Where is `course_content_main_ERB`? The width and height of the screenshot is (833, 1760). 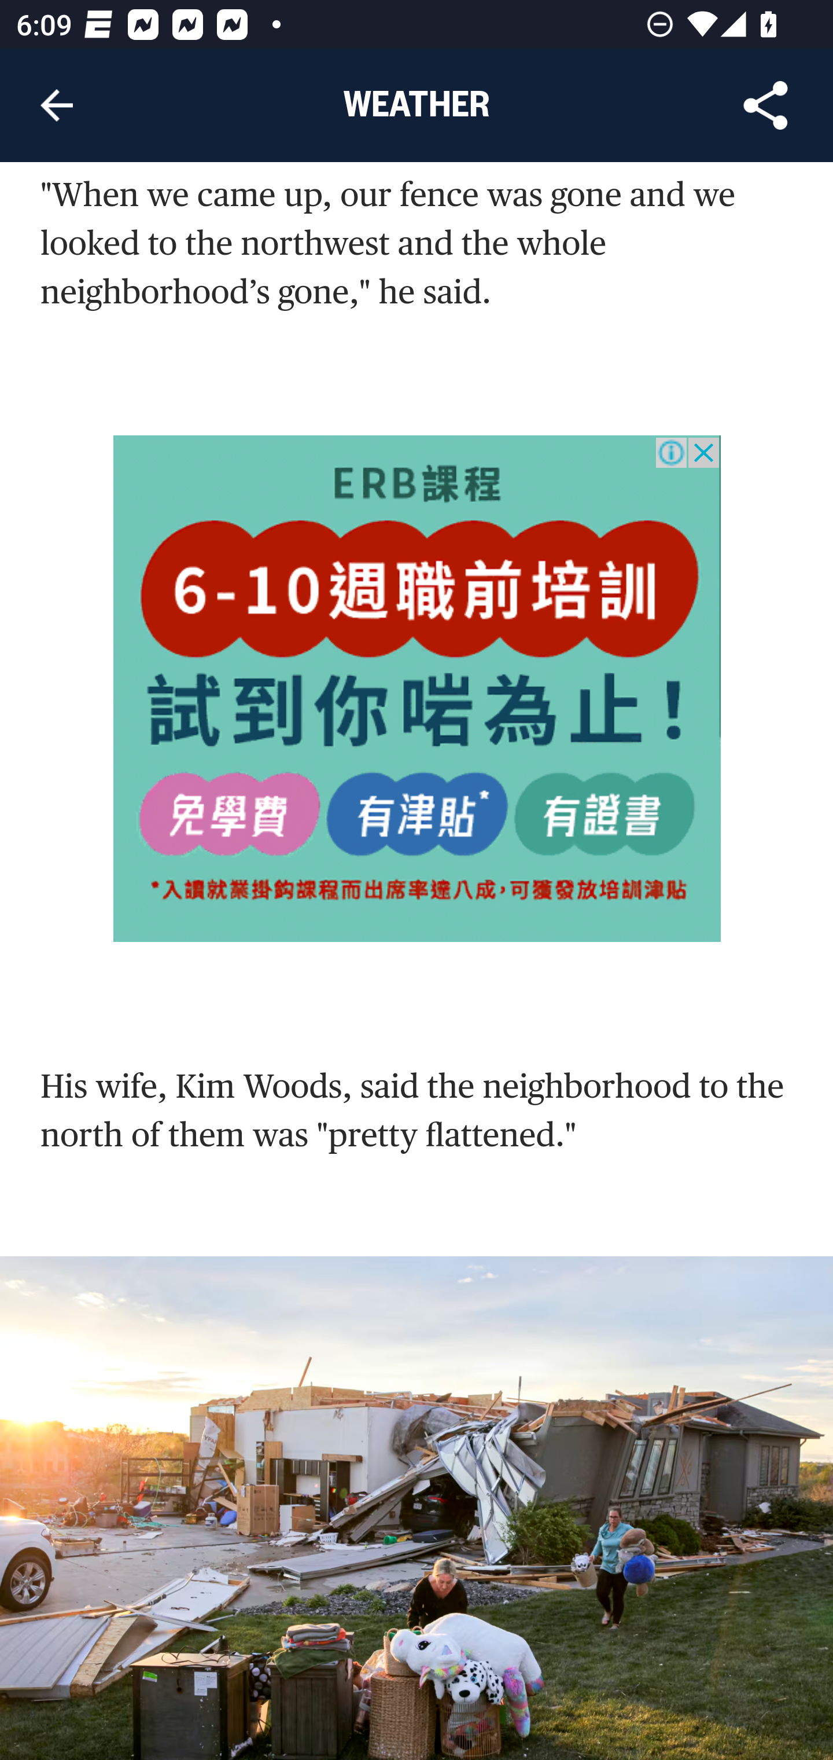 course_content_main_ERB is located at coordinates (418, 690).